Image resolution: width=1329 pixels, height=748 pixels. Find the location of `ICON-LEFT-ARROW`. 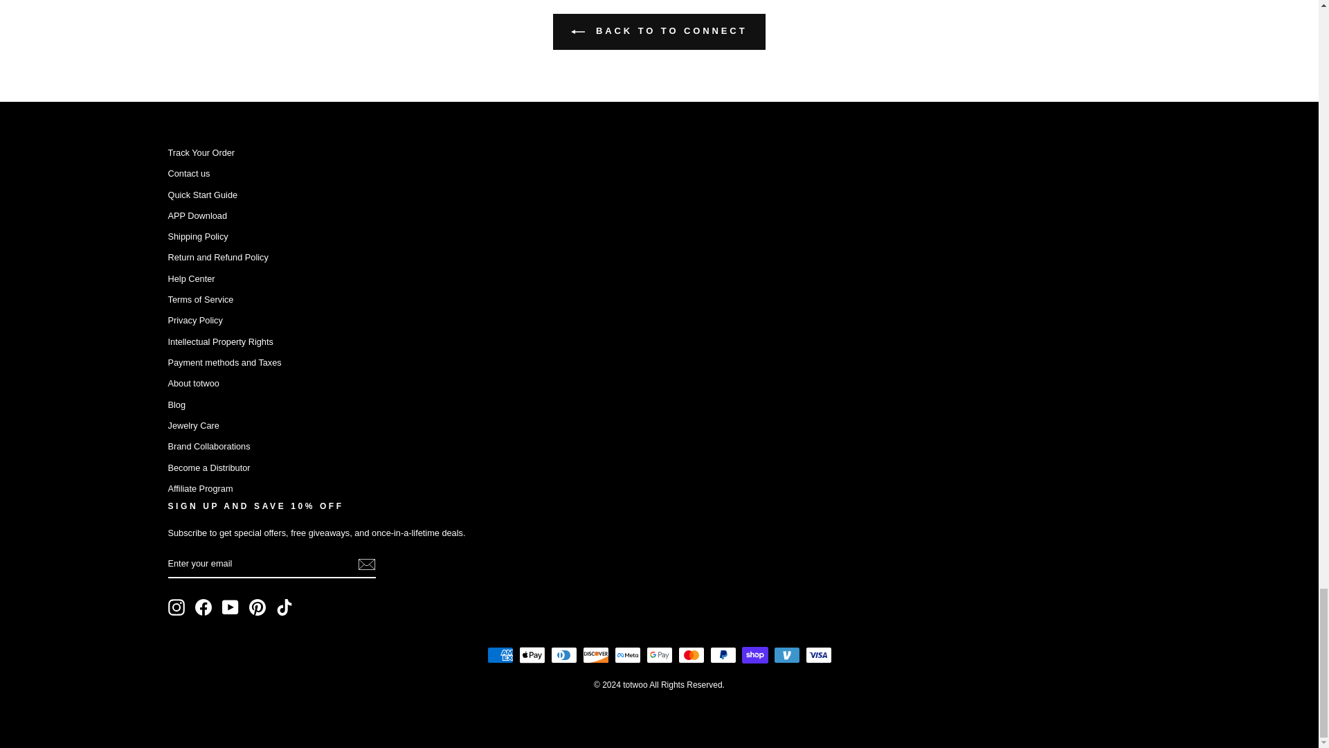

ICON-LEFT-ARROW is located at coordinates (577, 32).